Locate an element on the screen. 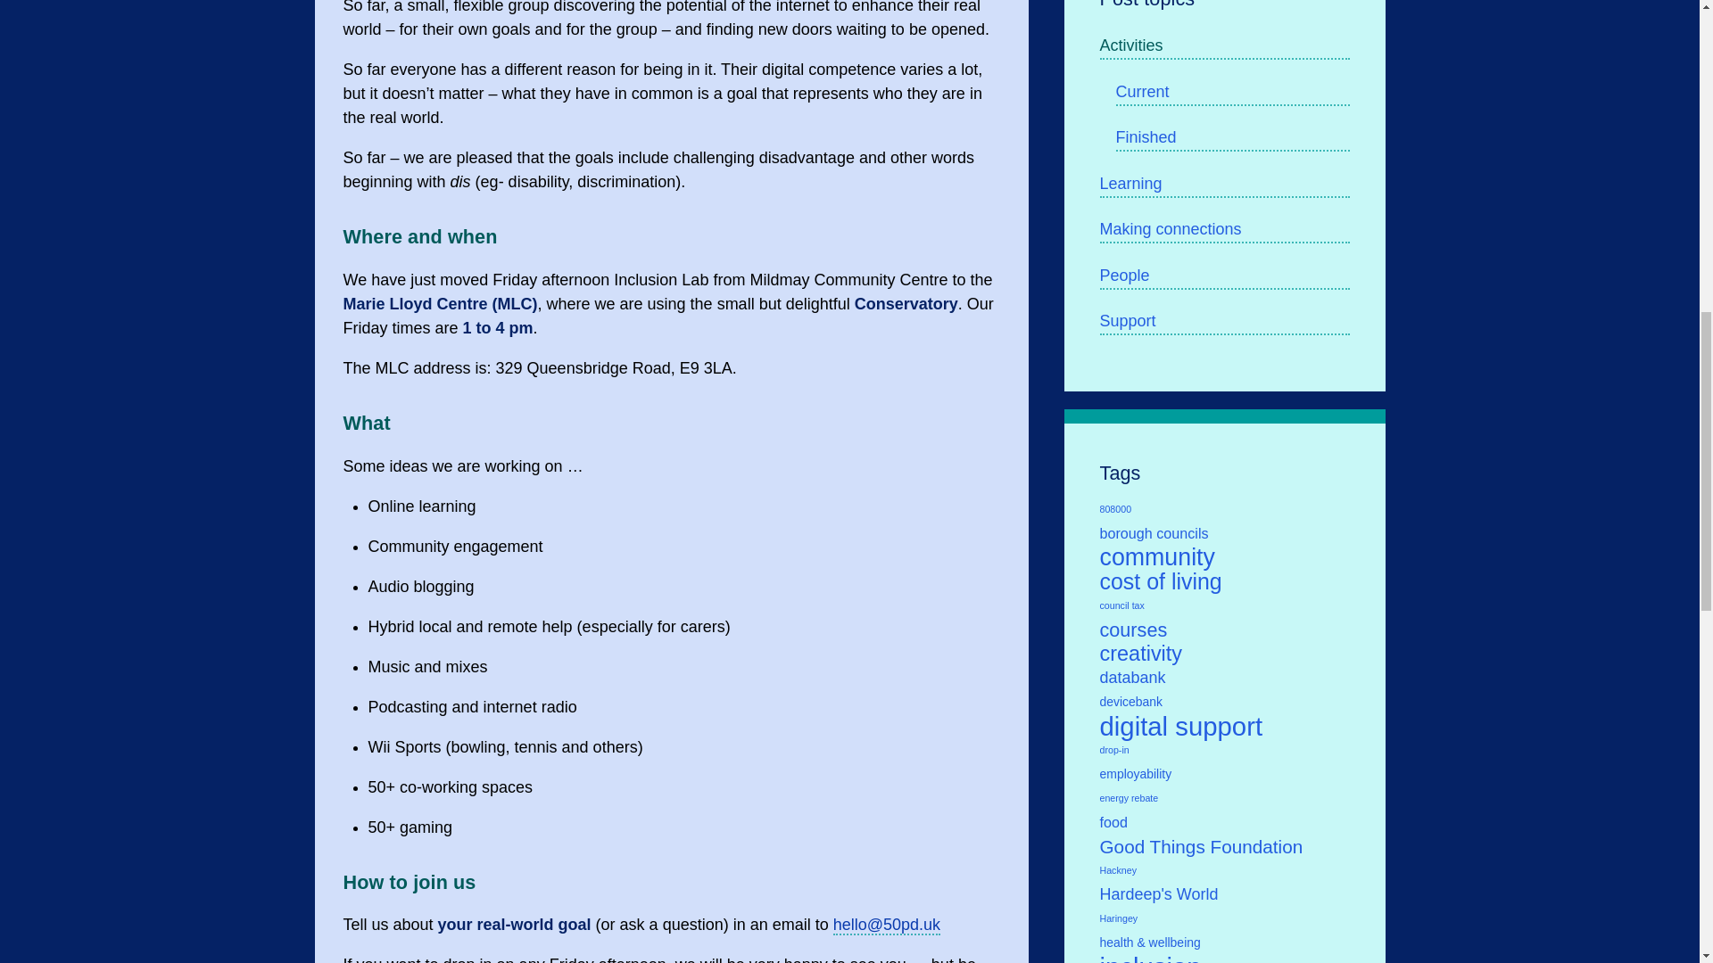 Image resolution: width=1713 pixels, height=963 pixels. Activities is located at coordinates (1224, 46).